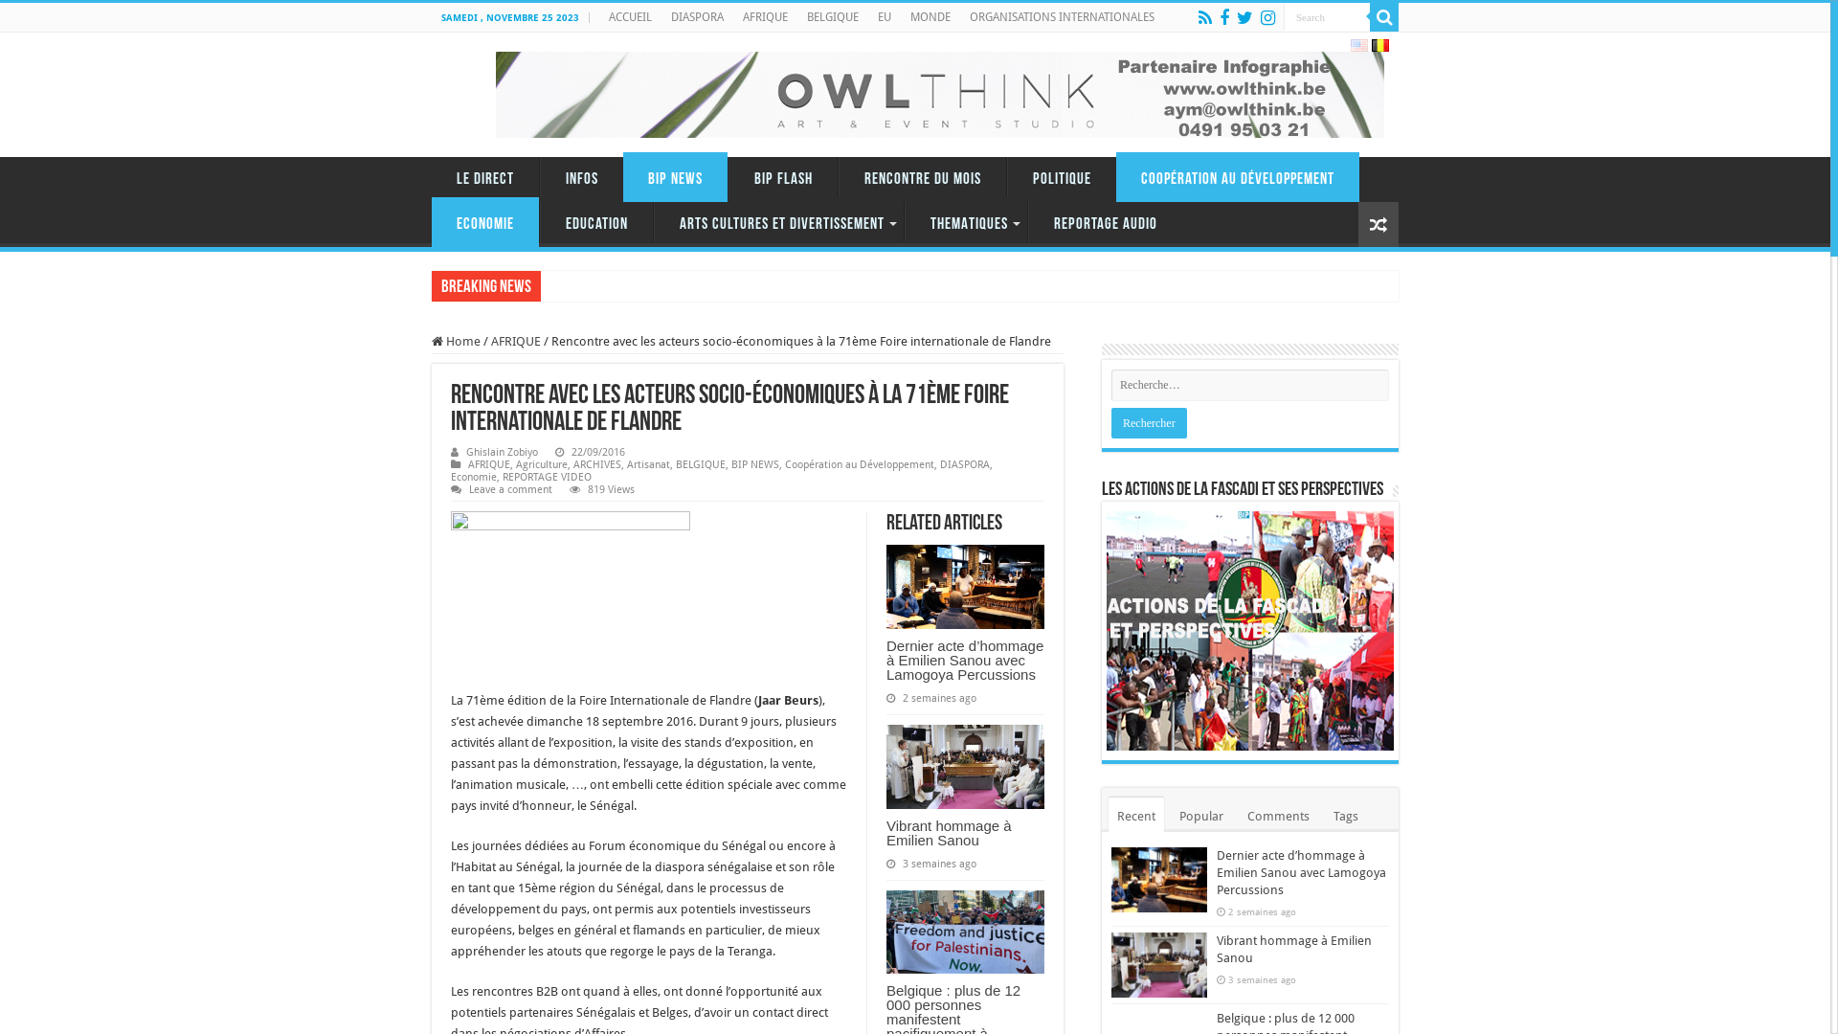 The image size is (1838, 1034). Describe the element at coordinates (1244, 18) in the screenshot. I see `Twitter` at that location.